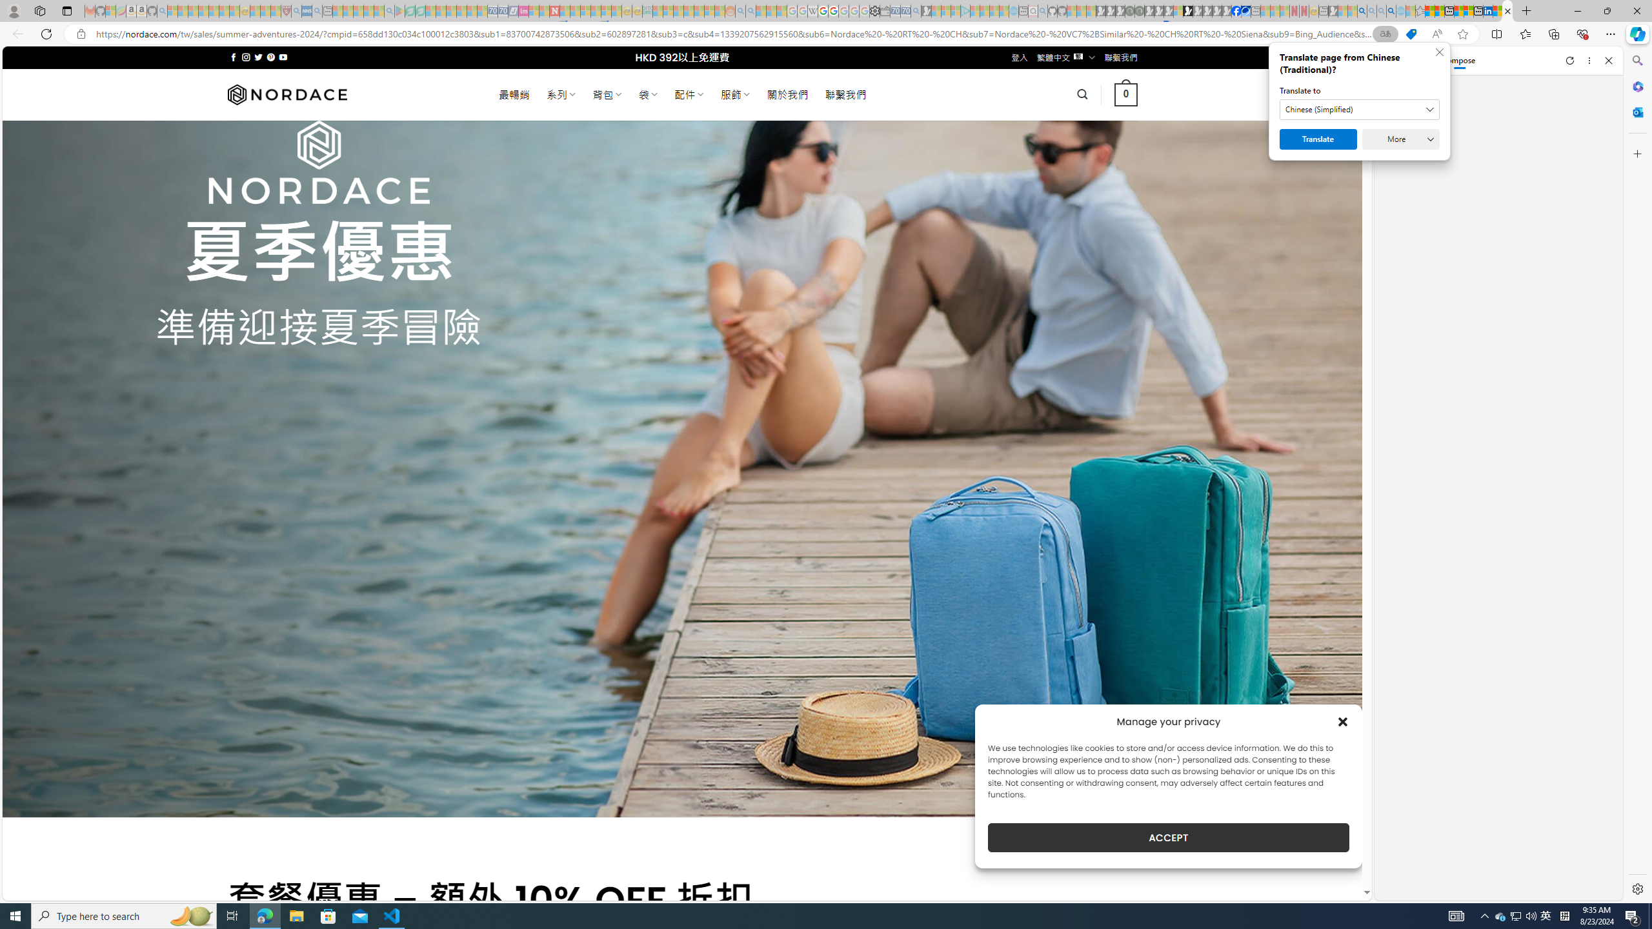  What do you see at coordinates (1507, 11) in the screenshot?
I see `Nordace - Summer Adventures 2024` at bounding box center [1507, 11].